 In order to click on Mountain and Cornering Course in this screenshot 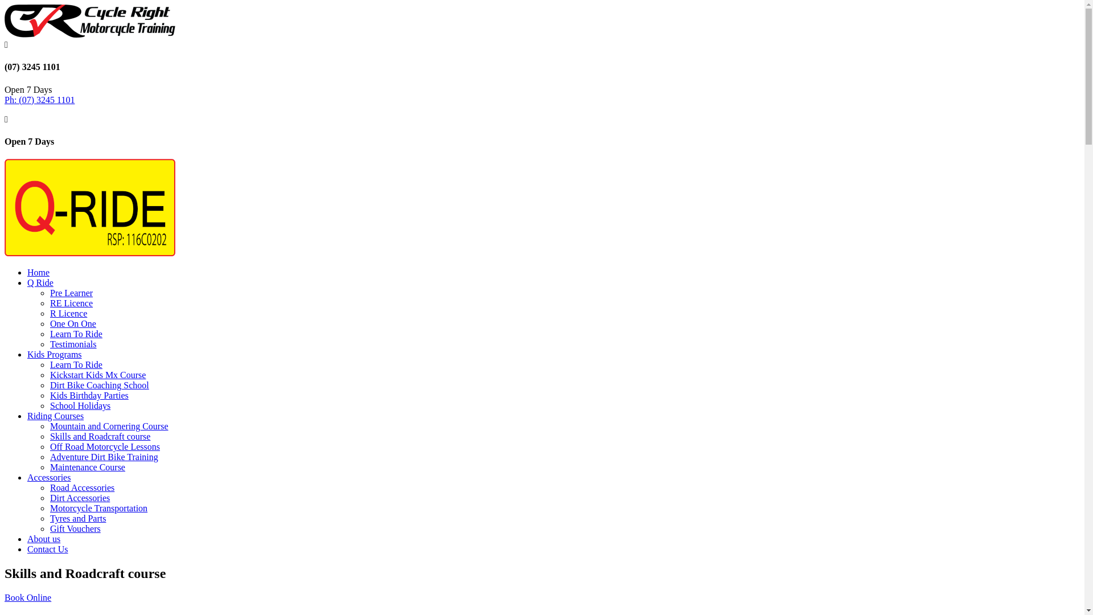, I will do `click(109, 426)`.